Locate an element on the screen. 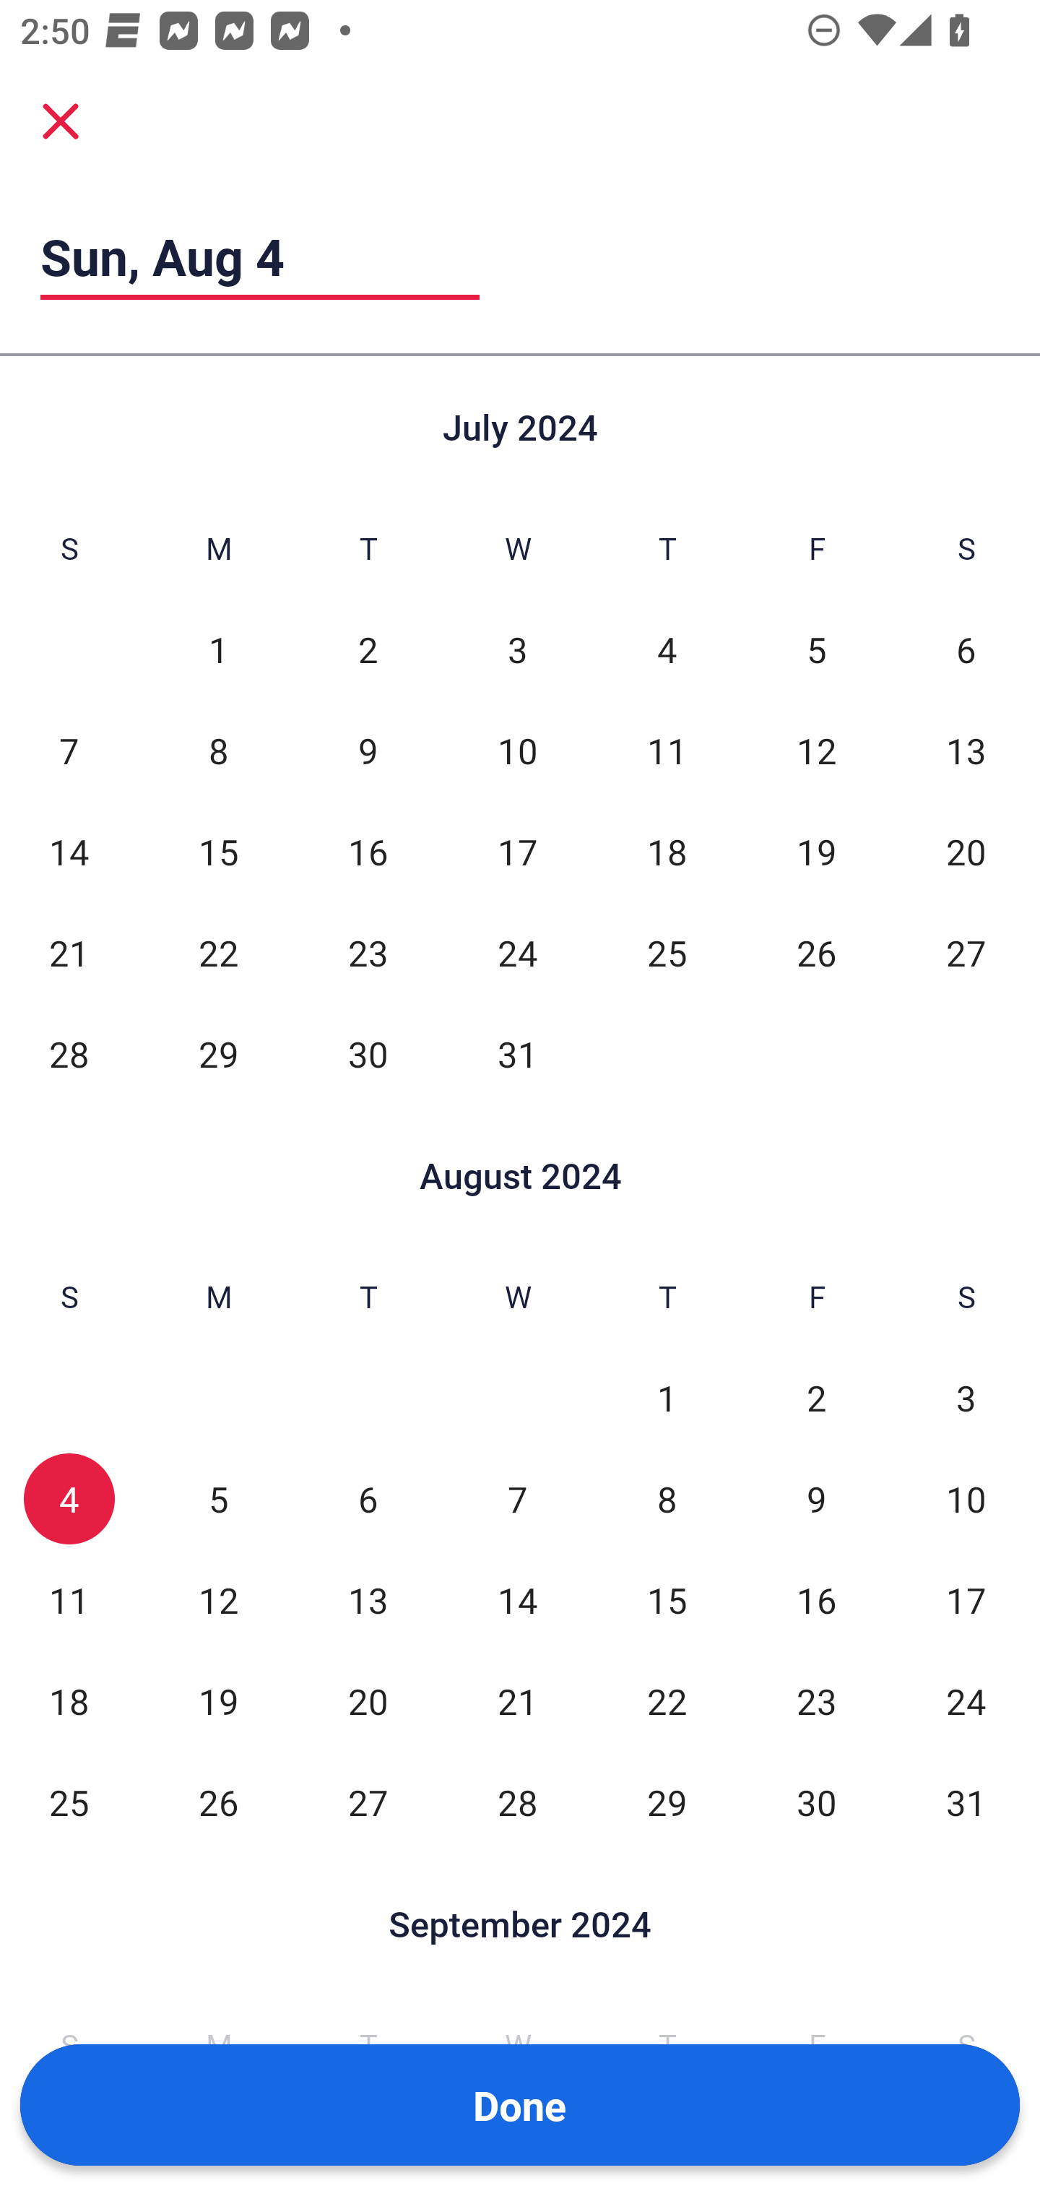 The image size is (1040, 2196). 18 Thu, Jul 18, Not Selected is located at coordinates (667, 852).